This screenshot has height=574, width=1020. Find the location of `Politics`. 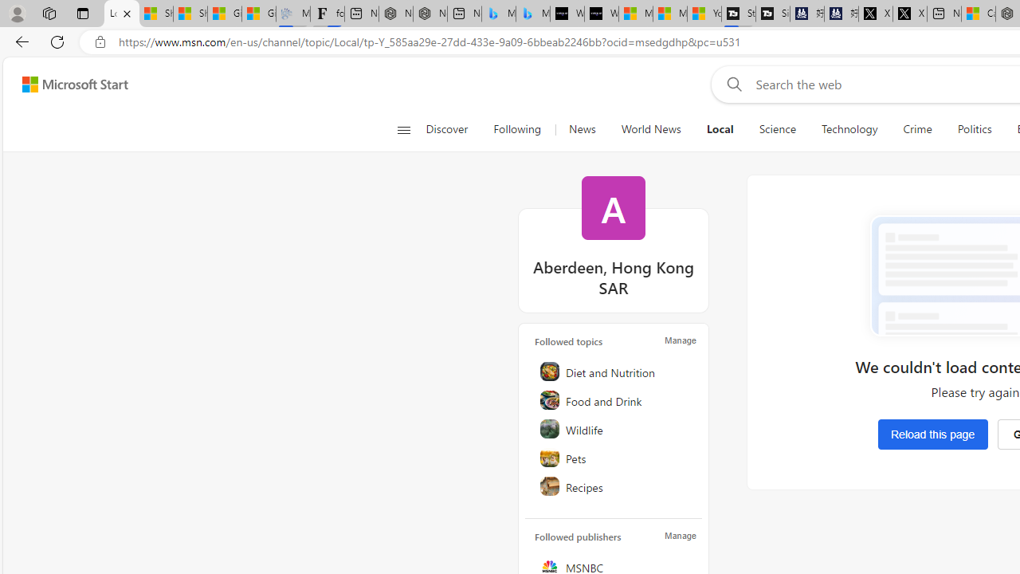

Politics is located at coordinates (974, 129).